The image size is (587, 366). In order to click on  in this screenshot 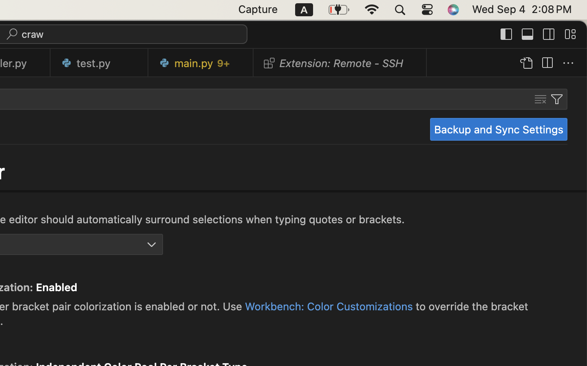, I will do `click(570, 34)`.